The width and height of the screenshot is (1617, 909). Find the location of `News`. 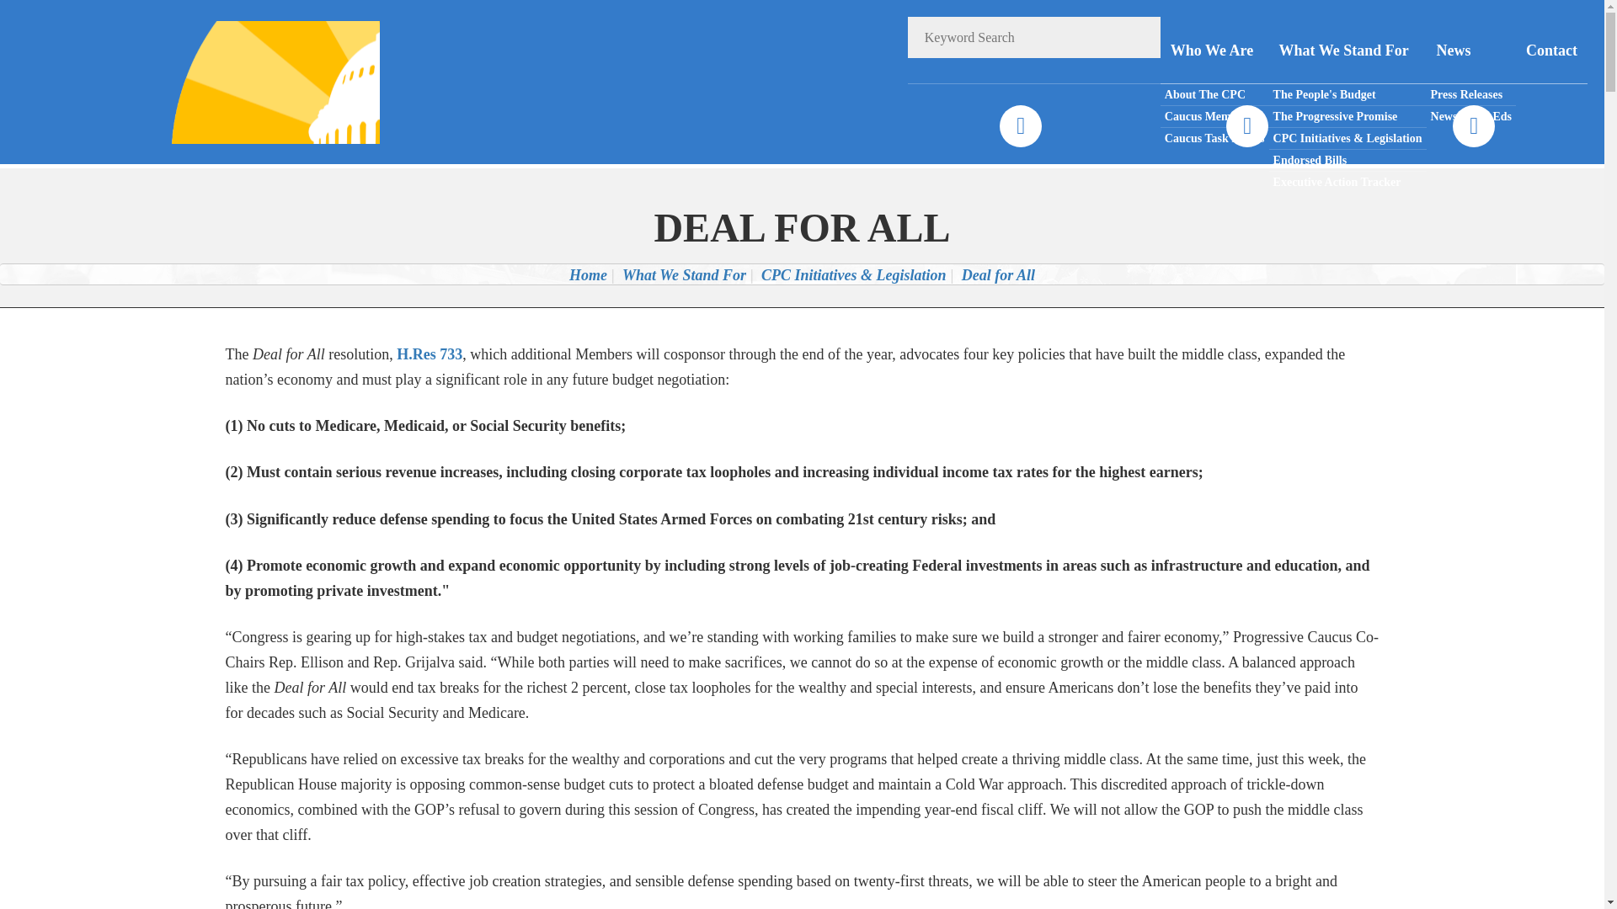

News is located at coordinates (1470, 50).